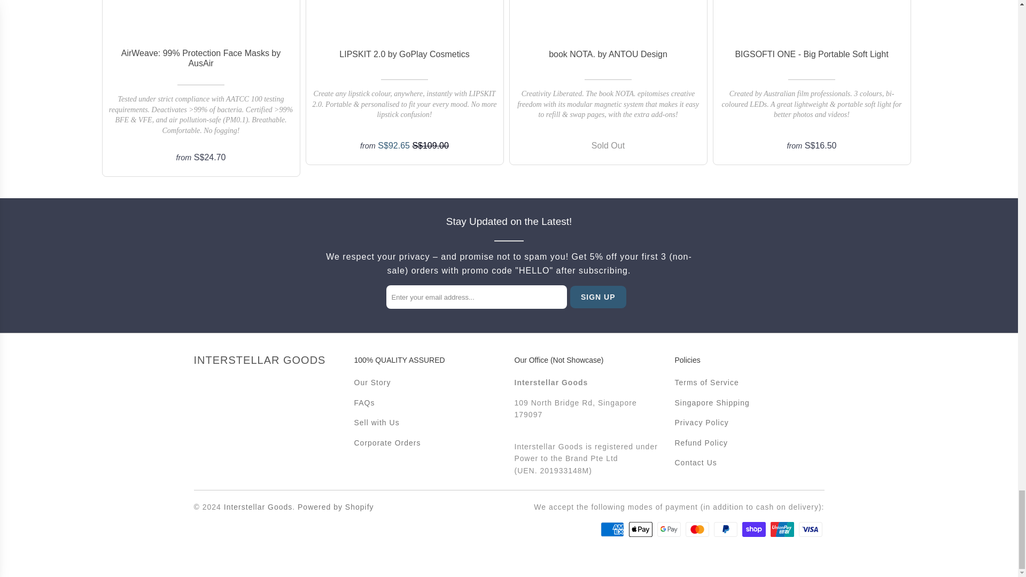 This screenshot has width=1026, height=577. What do you see at coordinates (755, 529) in the screenshot?
I see `Shop Pay` at bounding box center [755, 529].